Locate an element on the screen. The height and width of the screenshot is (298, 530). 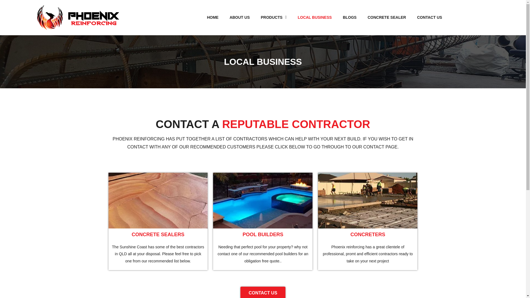
CONTACT US is located at coordinates (263, 292).